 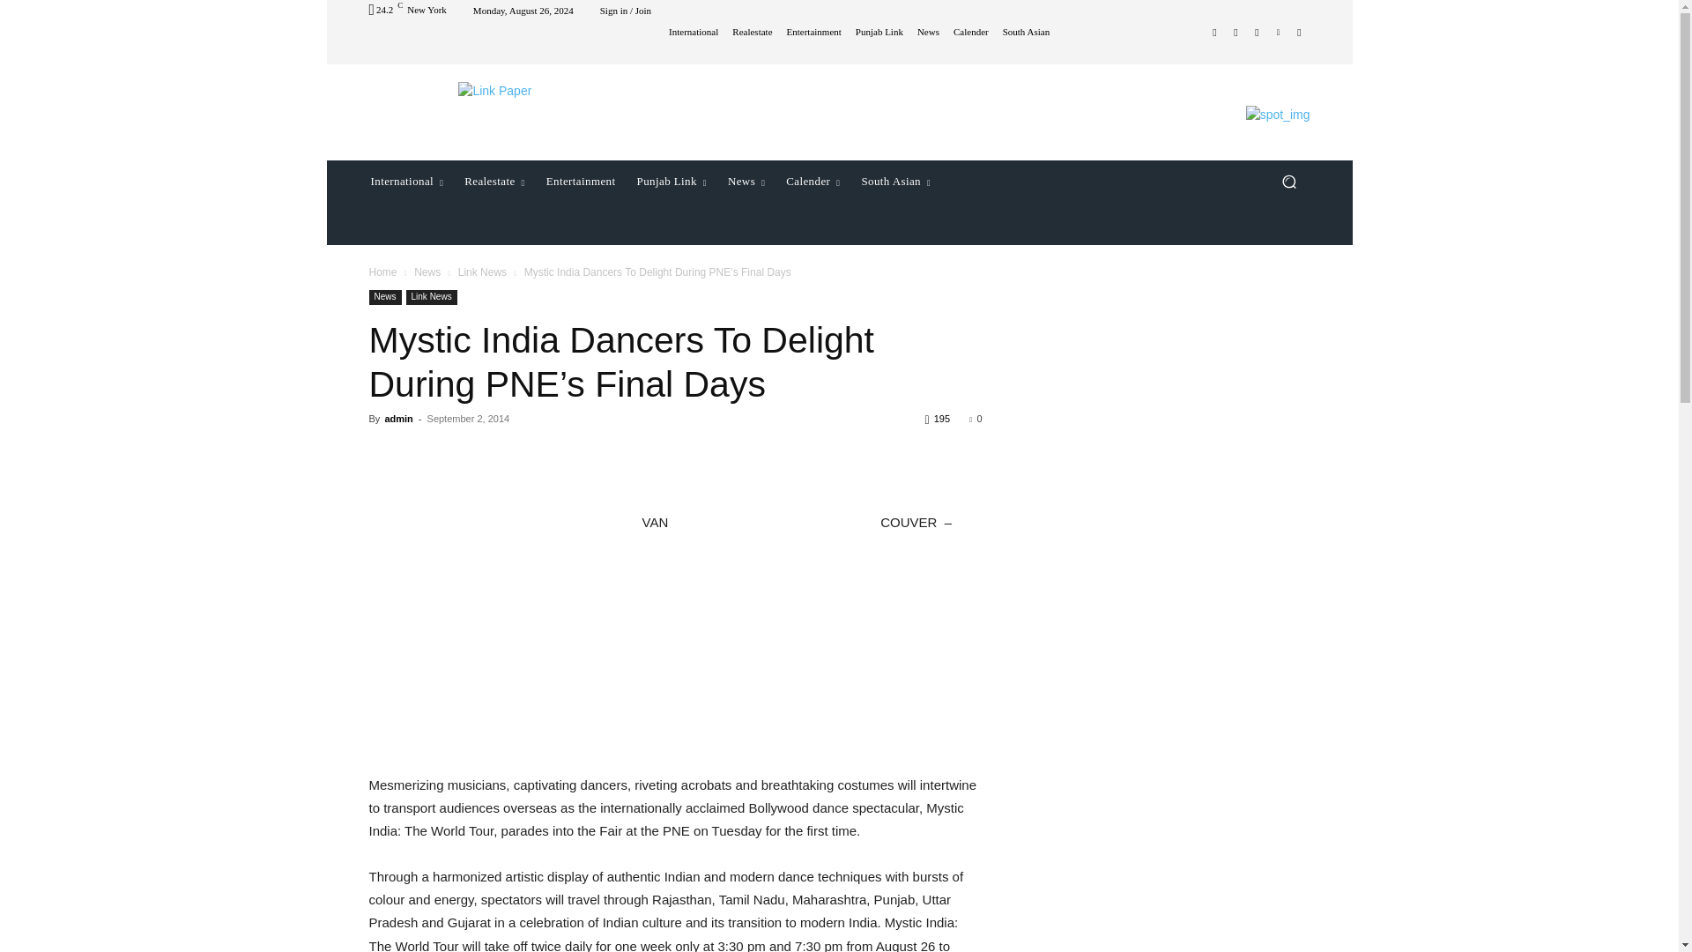 What do you see at coordinates (1026, 32) in the screenshot?
I see `South Asian` at bounding box center [1026, 32].